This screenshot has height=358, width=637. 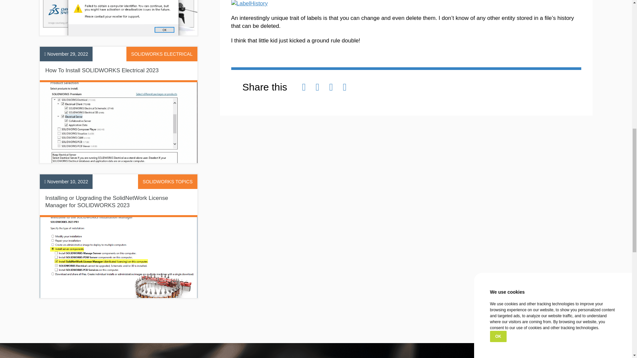 I want to click on LabelHistory, so click(x=249, y=4).